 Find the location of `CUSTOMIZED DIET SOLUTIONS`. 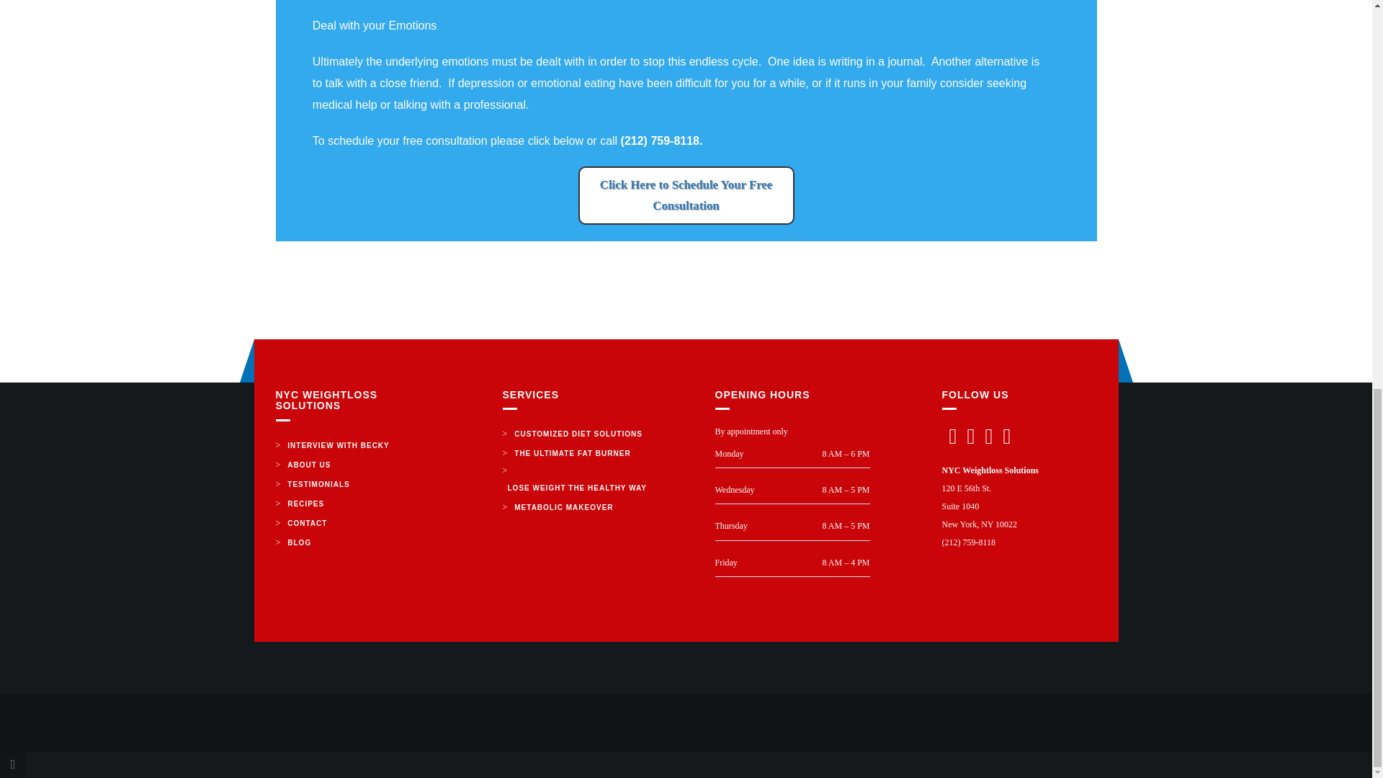

CUSTOMIZED DIET SOLUTIONS is located at coordinates (578, 434).